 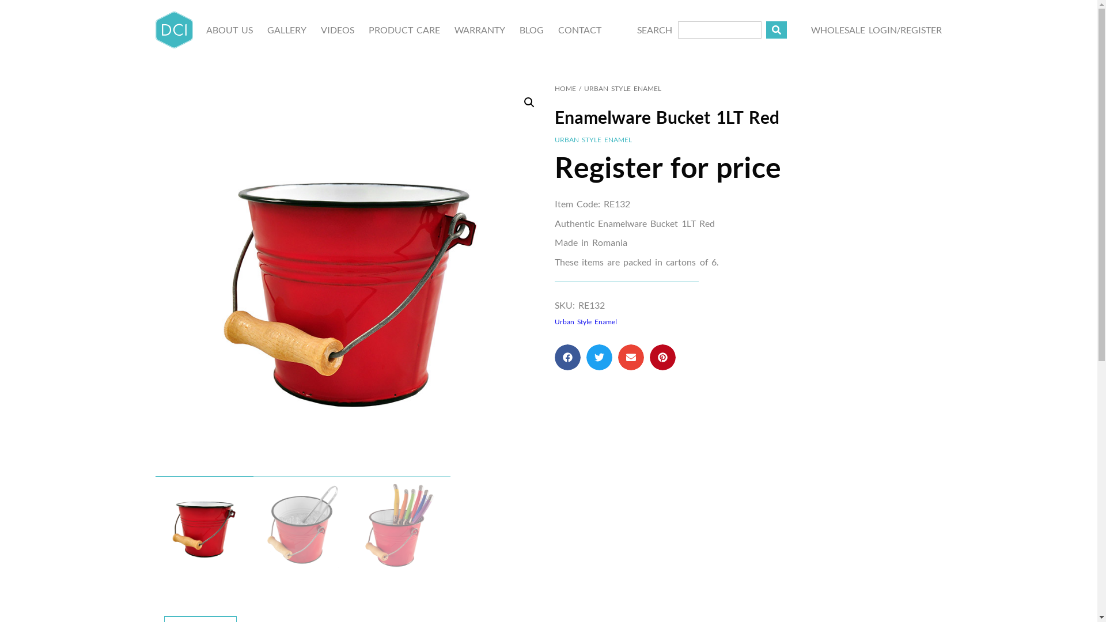 I want to click on GALLERY, so click(x=287, y=30).